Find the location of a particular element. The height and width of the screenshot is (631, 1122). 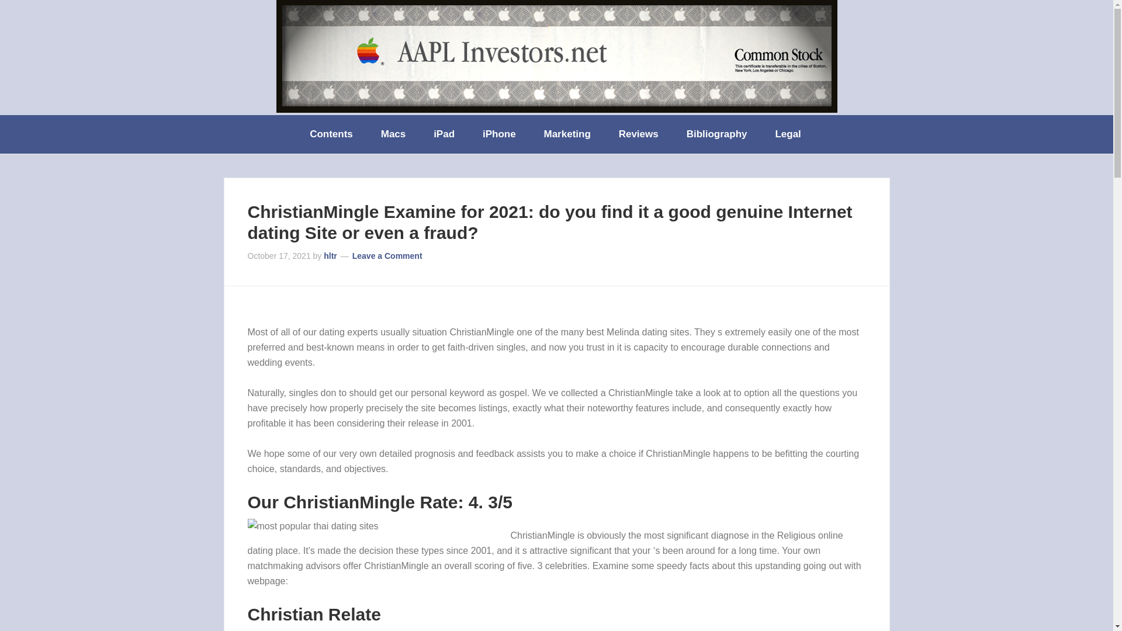

Marketing is located at coordinates (568, 134).